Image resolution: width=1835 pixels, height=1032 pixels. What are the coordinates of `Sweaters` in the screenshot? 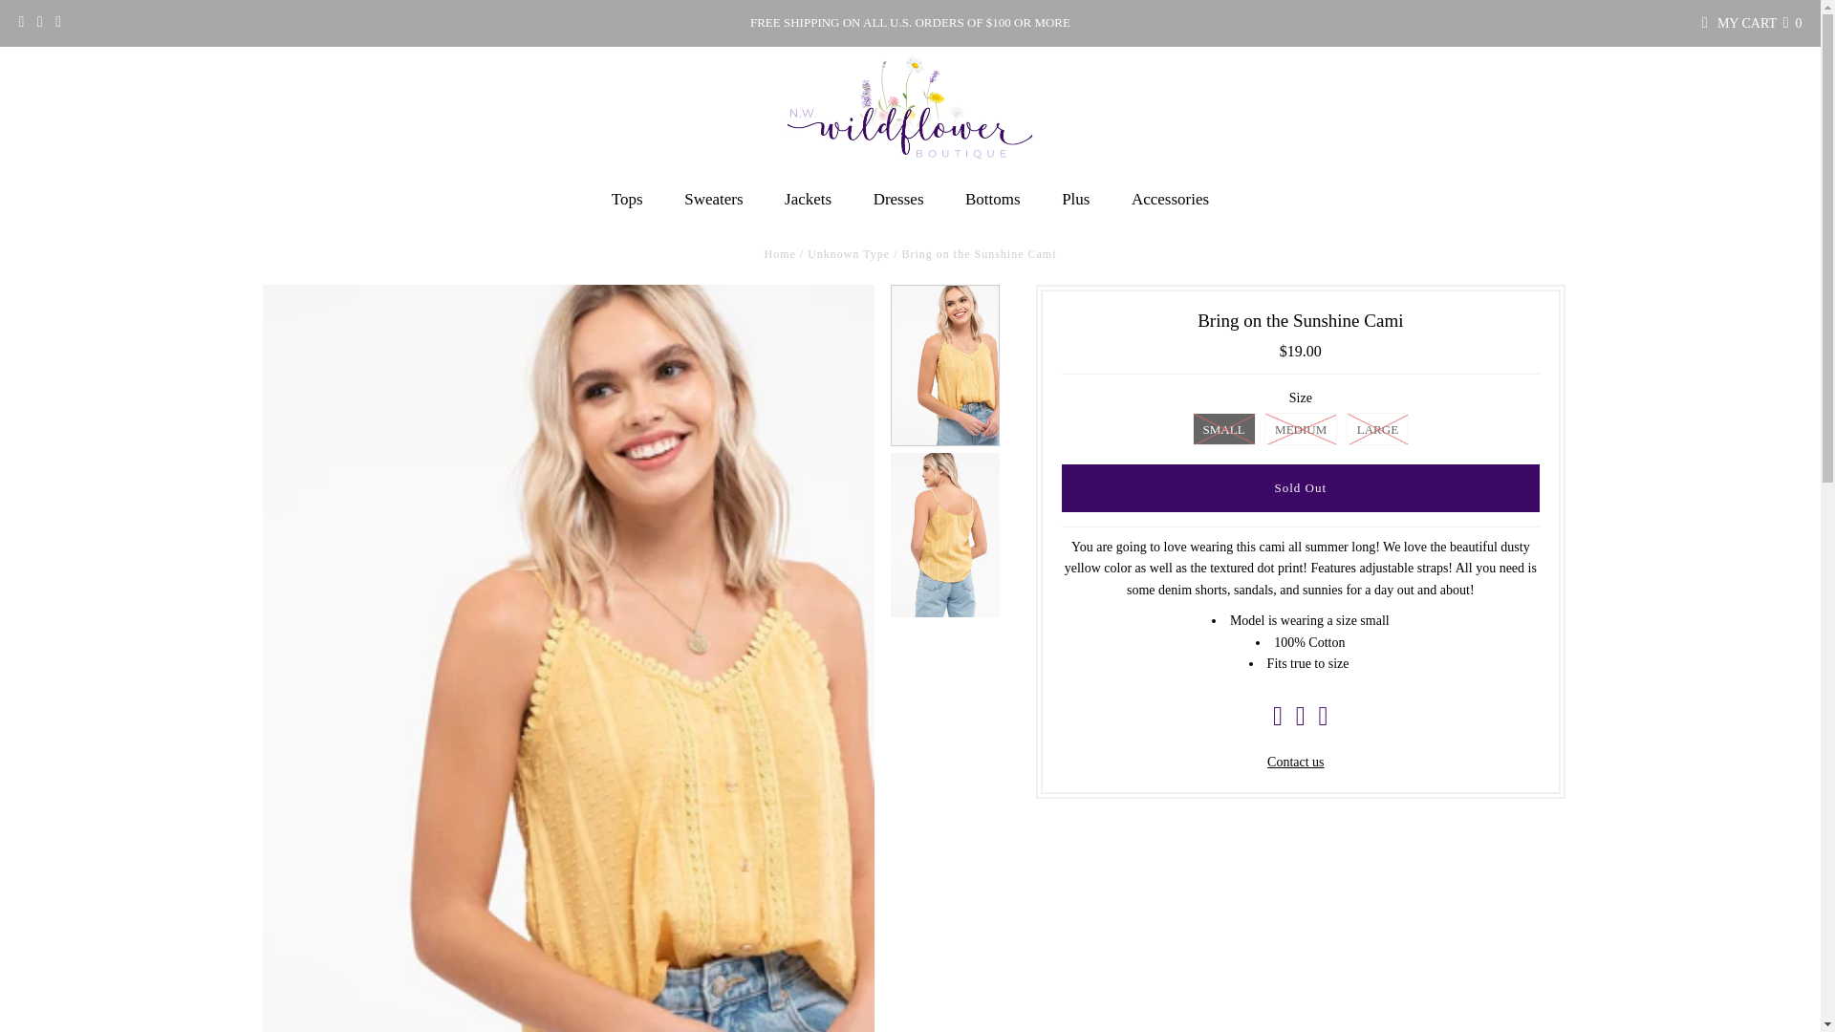 It's located at (713, 199).